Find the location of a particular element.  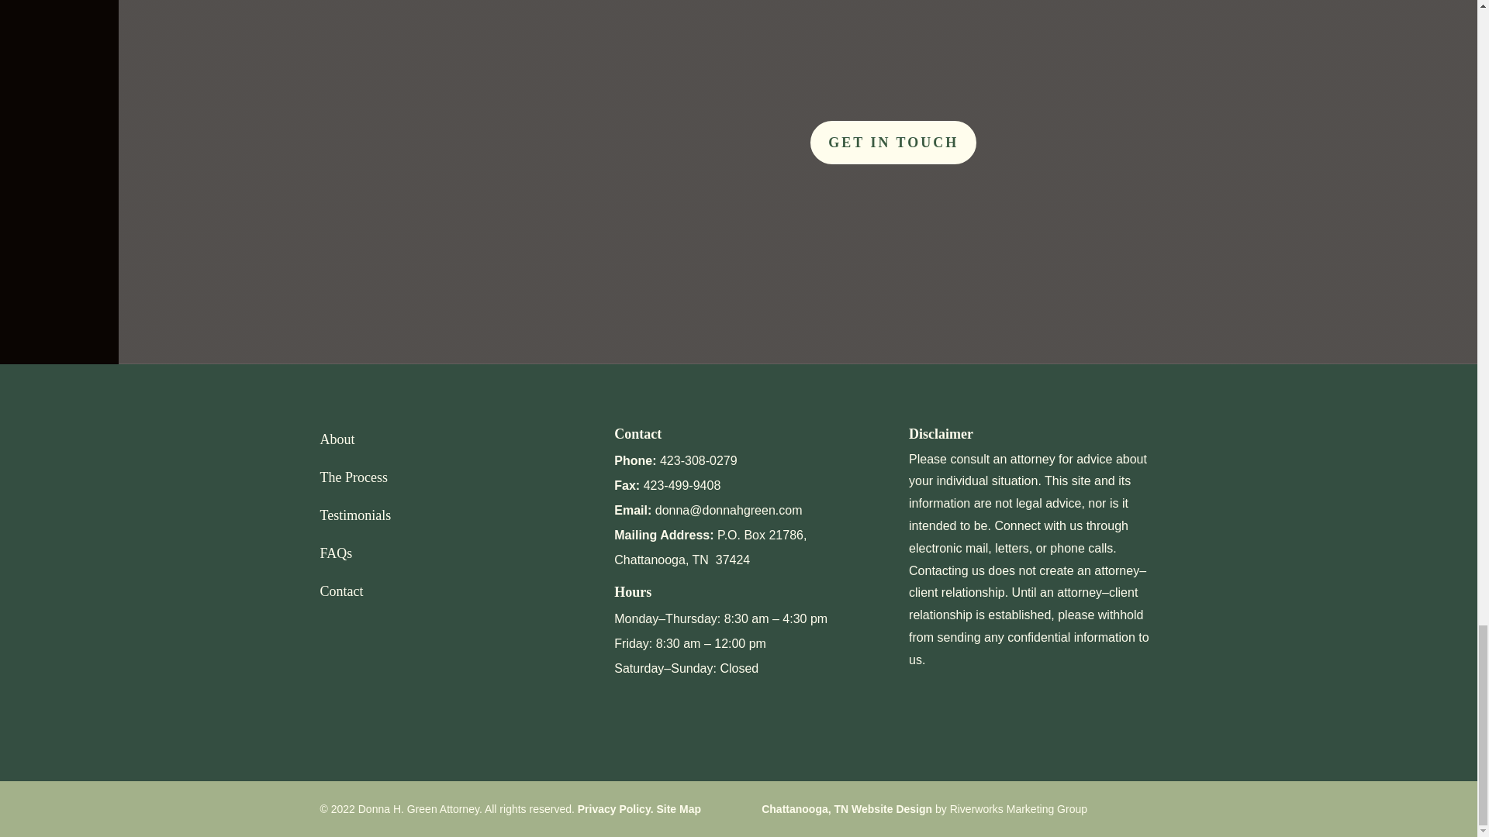

The Process is located at coordinates (354, 477).